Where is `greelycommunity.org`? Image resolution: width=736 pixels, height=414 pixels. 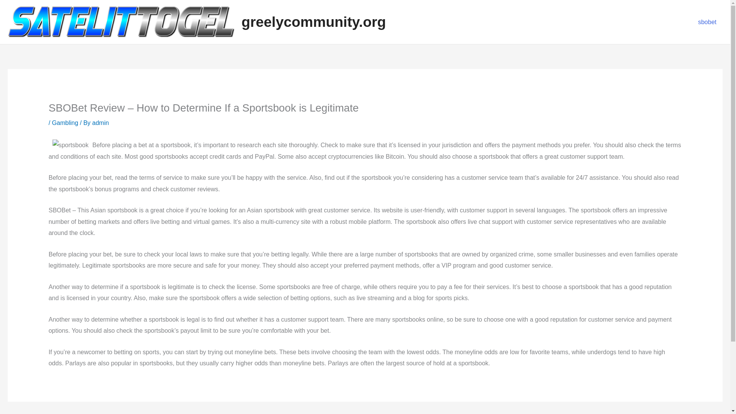
greelycommunity.org is located at coordinates (314, 21).